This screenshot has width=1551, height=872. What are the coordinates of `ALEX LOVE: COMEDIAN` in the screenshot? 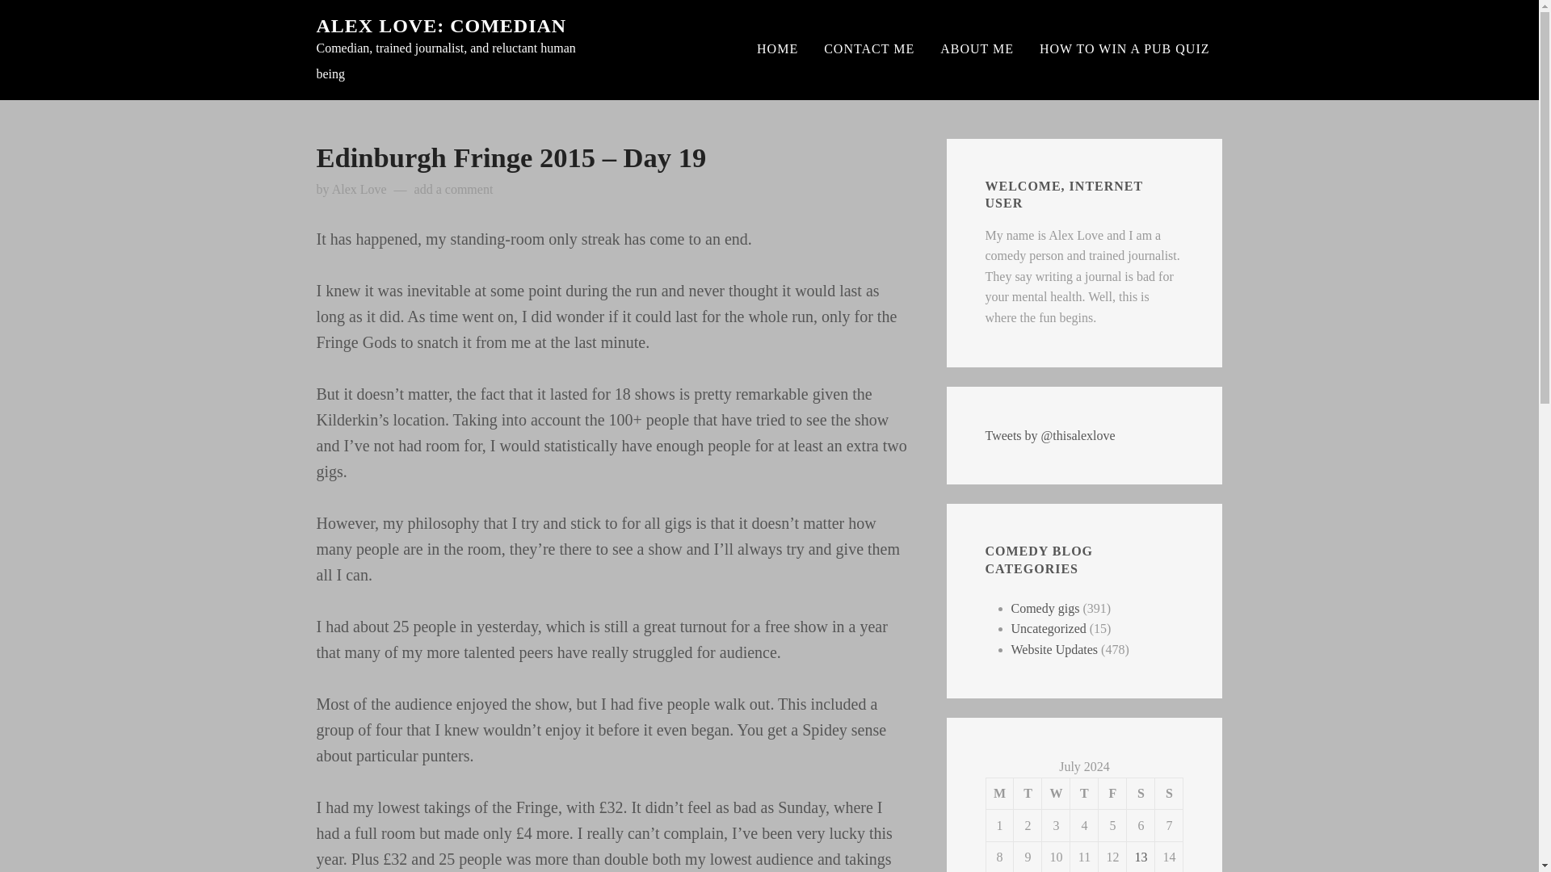 It's located at (441, 26).